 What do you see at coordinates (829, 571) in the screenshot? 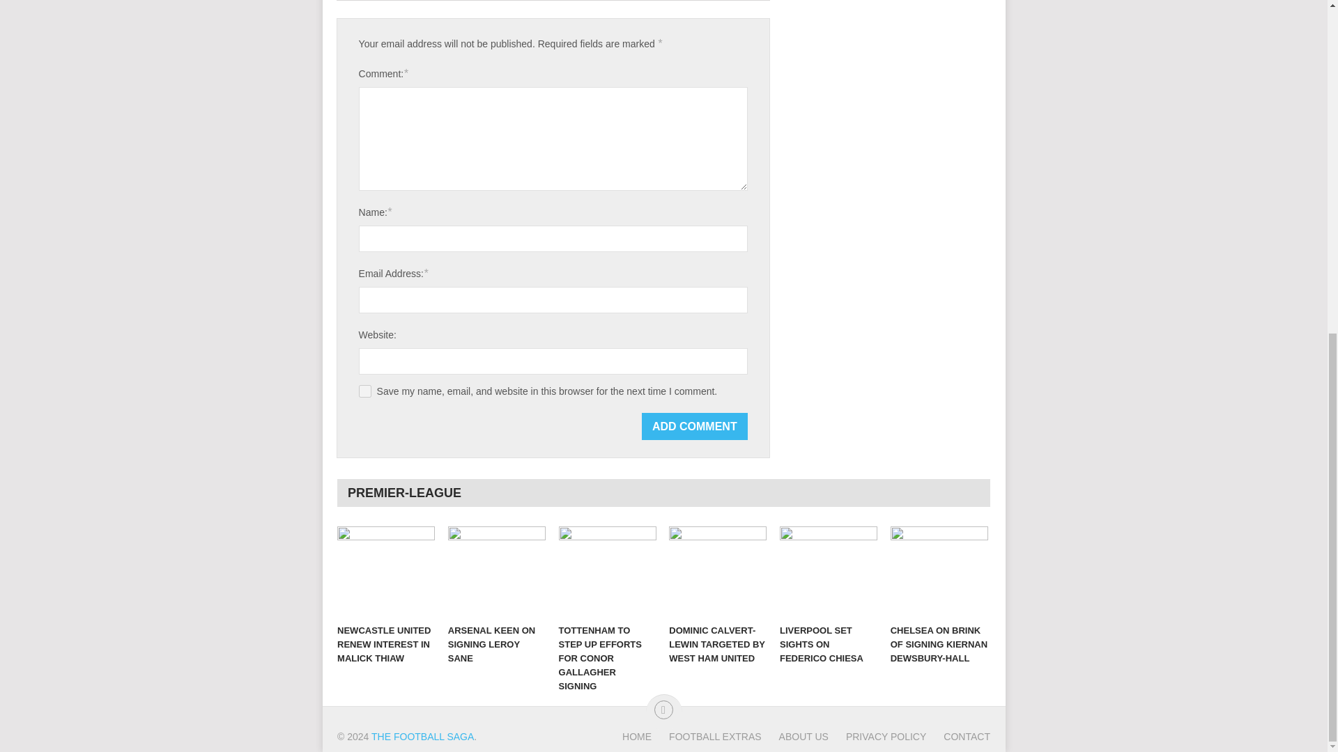
I see `LIVERPOOL SET SIGHTS ON FEDERICO CHIESA` at bounding box center [829, 571].